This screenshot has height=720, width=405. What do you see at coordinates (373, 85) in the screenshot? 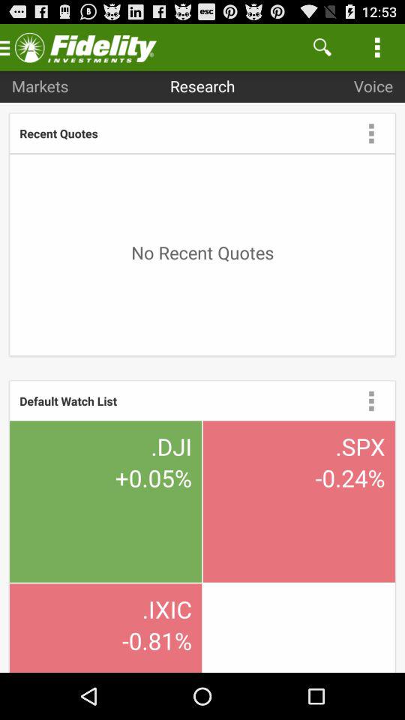
I see `scroll until voice item` at bounding box center [373, 85].